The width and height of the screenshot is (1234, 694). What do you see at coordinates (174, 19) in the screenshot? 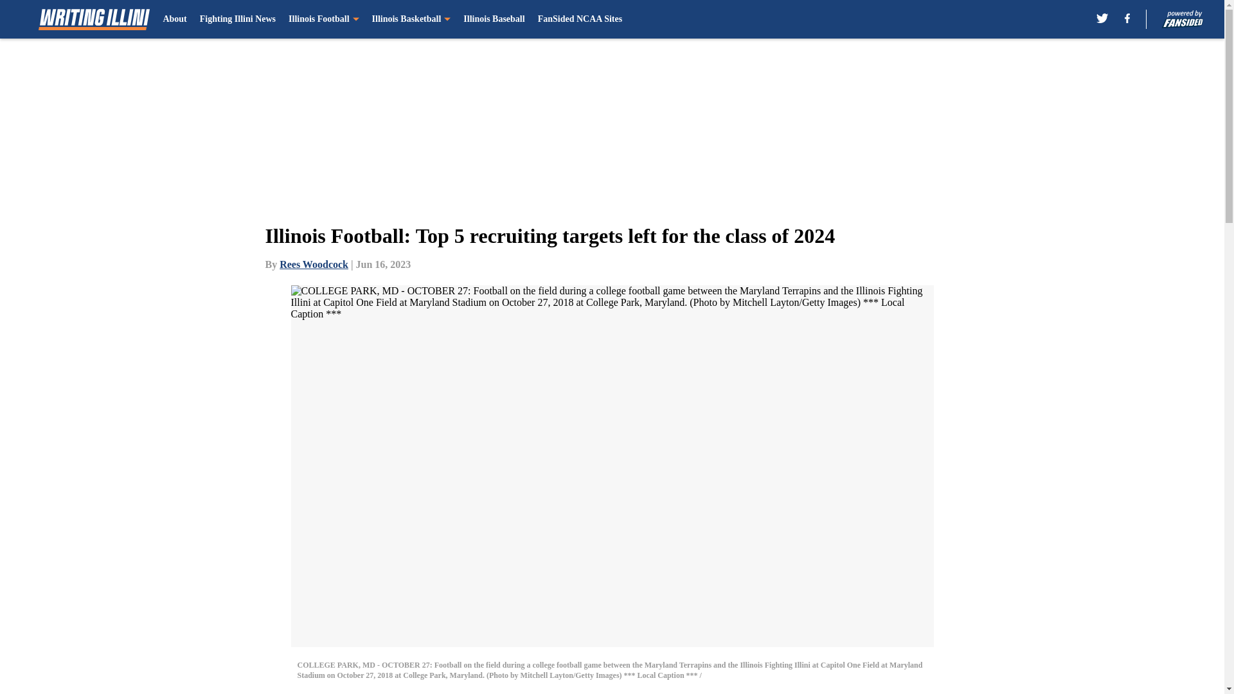
I see `About` at bounding box center [174, 19].